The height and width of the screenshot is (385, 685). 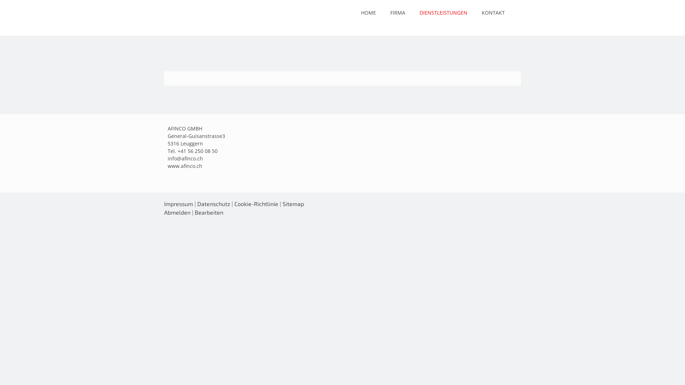 What do you see at coordinates (178, 212) in the screenshot?
I see `Abmelden` at bounding box center [178, 212].